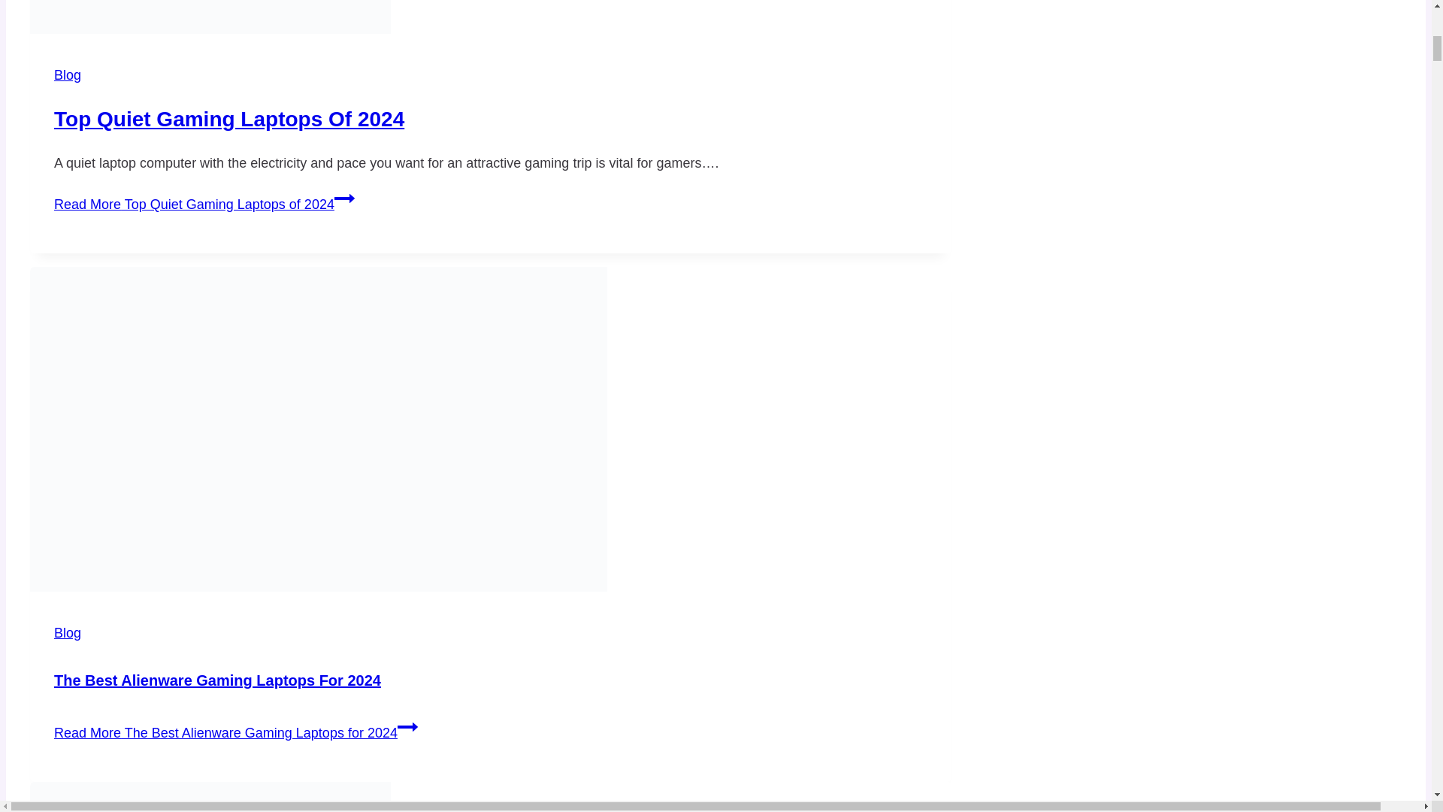 Image resolution: width=1443 pixels, height=812 pixels. What do you see at coordinates (204, 205) in the screenshot?
I see `Read More Top Quiet Gaming Laptops of 2024` at bounding box center [204, 205].